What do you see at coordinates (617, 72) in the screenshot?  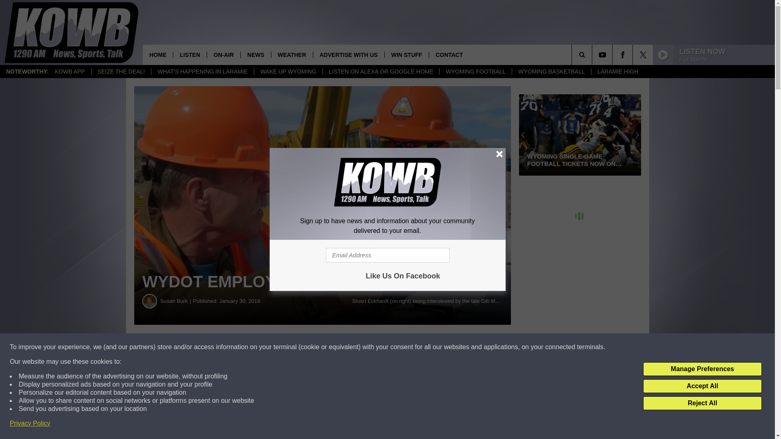 I see `LARAMIE HIGH` at bounding box center [617, 72].